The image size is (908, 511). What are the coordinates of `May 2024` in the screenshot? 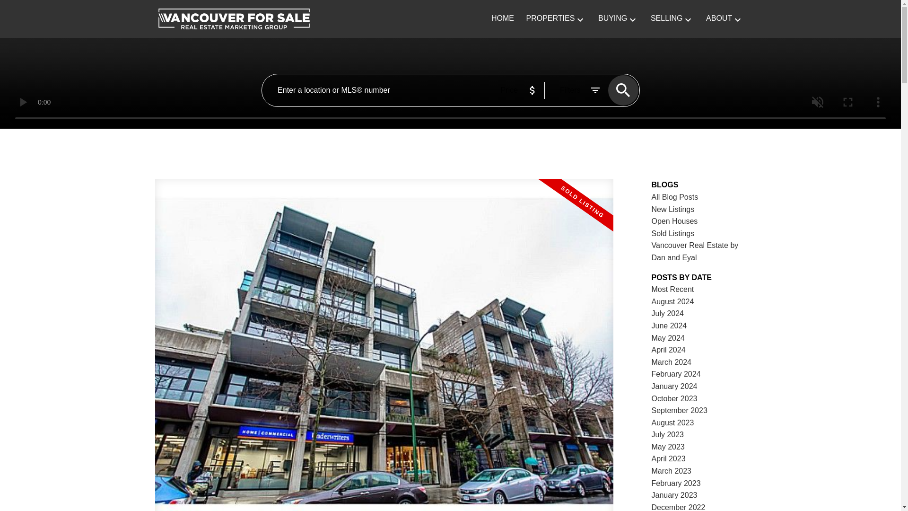 It's located at (668, 338).